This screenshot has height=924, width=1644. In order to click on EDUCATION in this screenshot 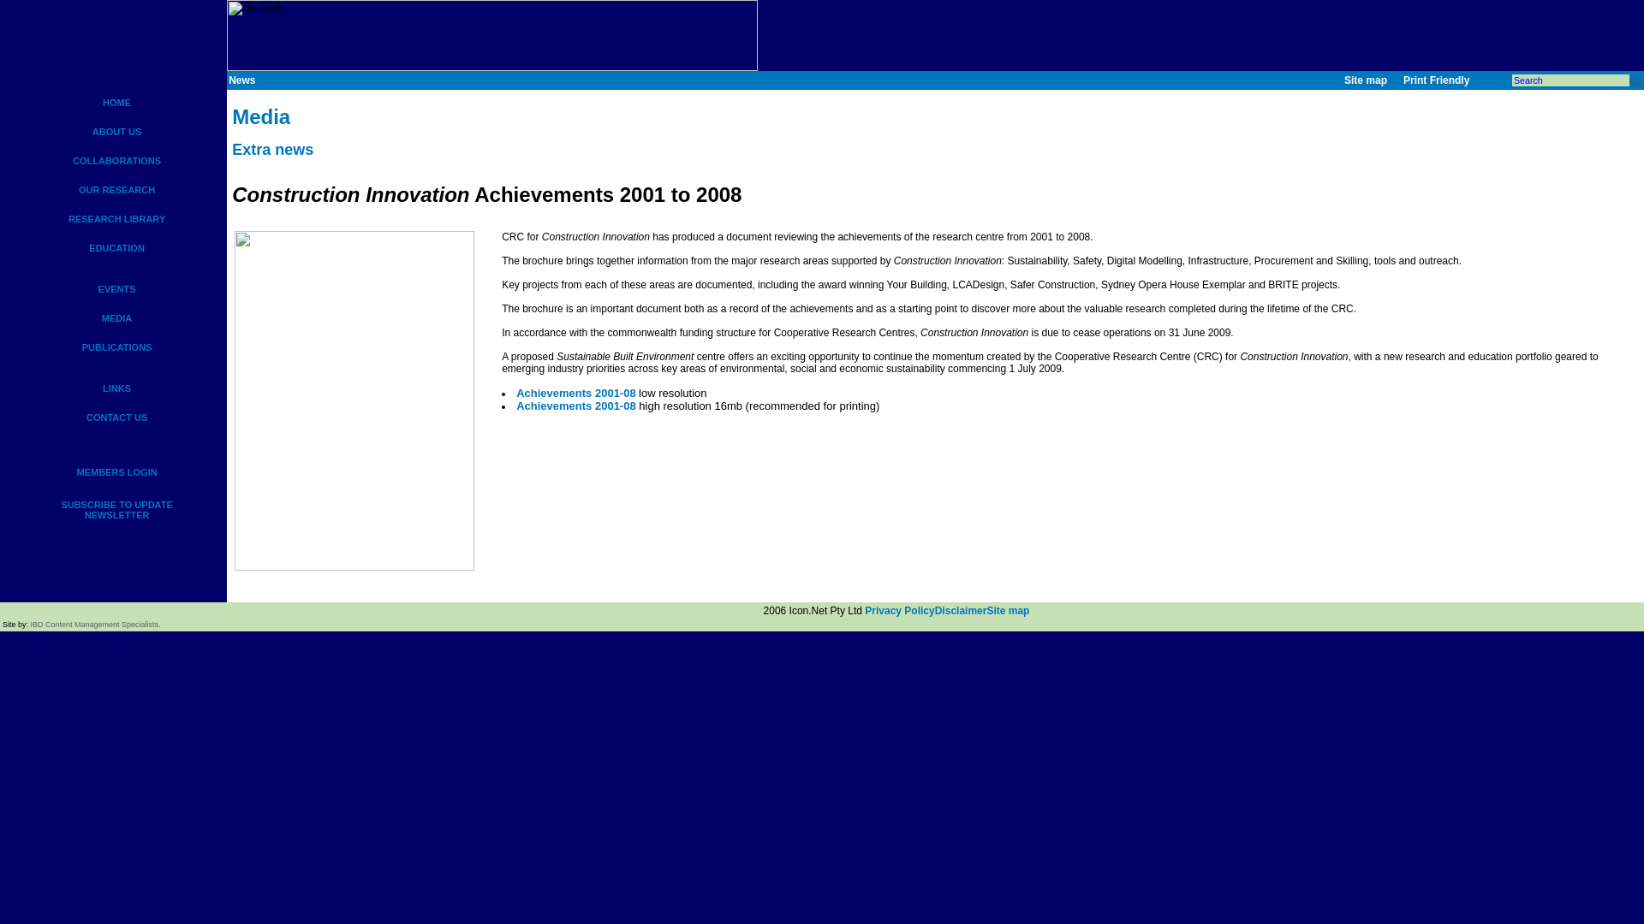, I will do `click(116, 248)`.